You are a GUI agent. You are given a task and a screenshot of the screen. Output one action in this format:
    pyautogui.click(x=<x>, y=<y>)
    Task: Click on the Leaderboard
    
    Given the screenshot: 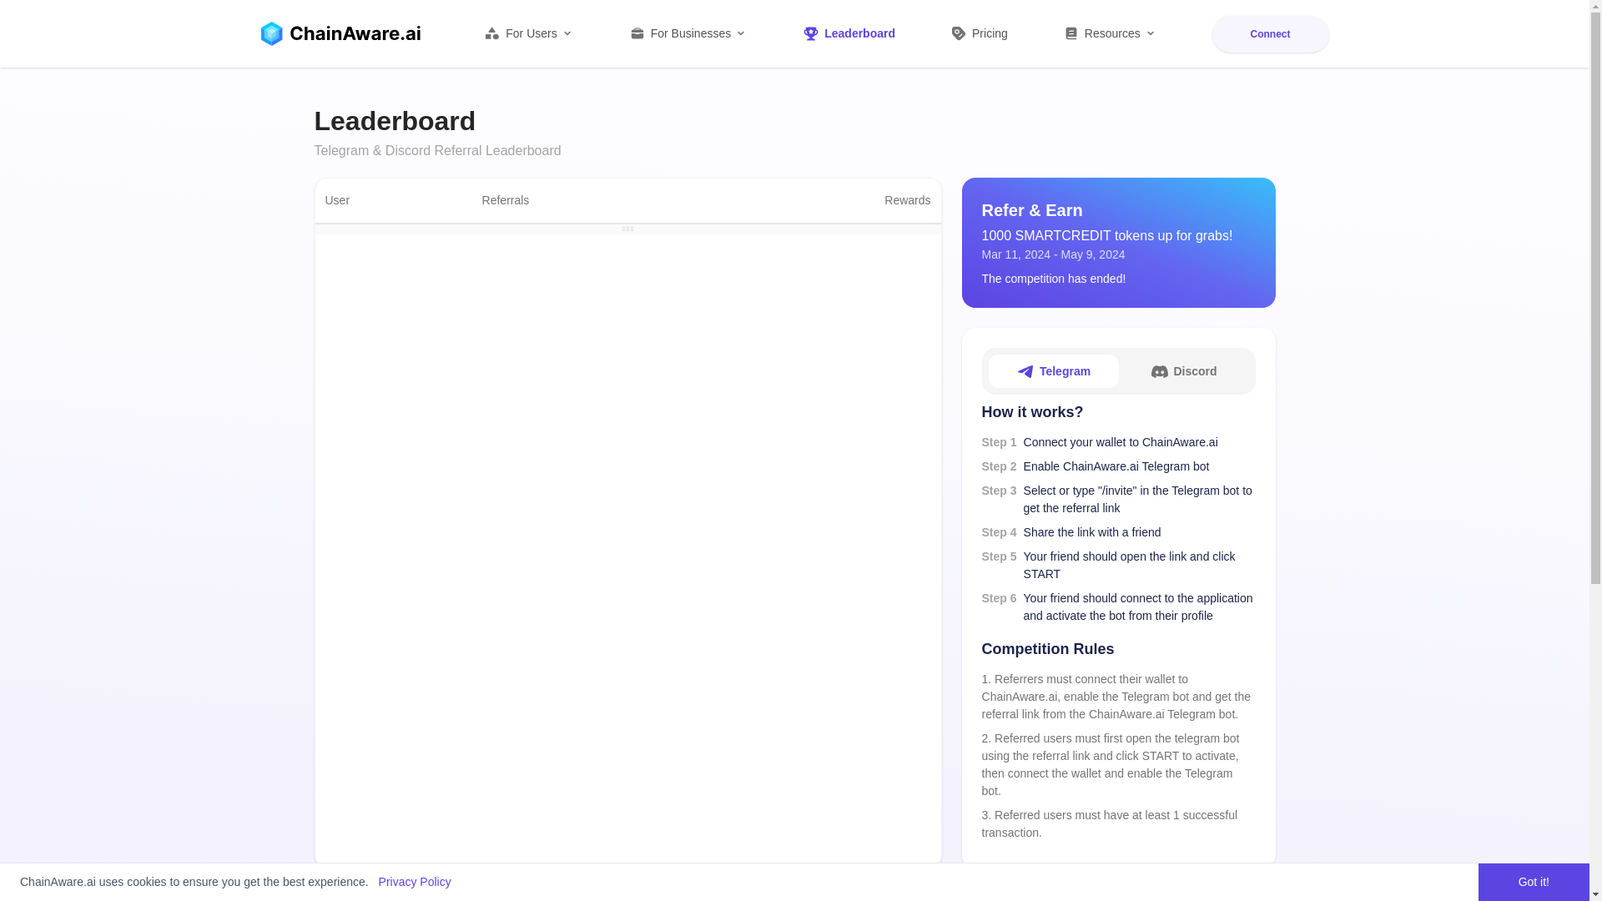 What is the action you would take?
    pyautogui.click(x=848, y=33)
    